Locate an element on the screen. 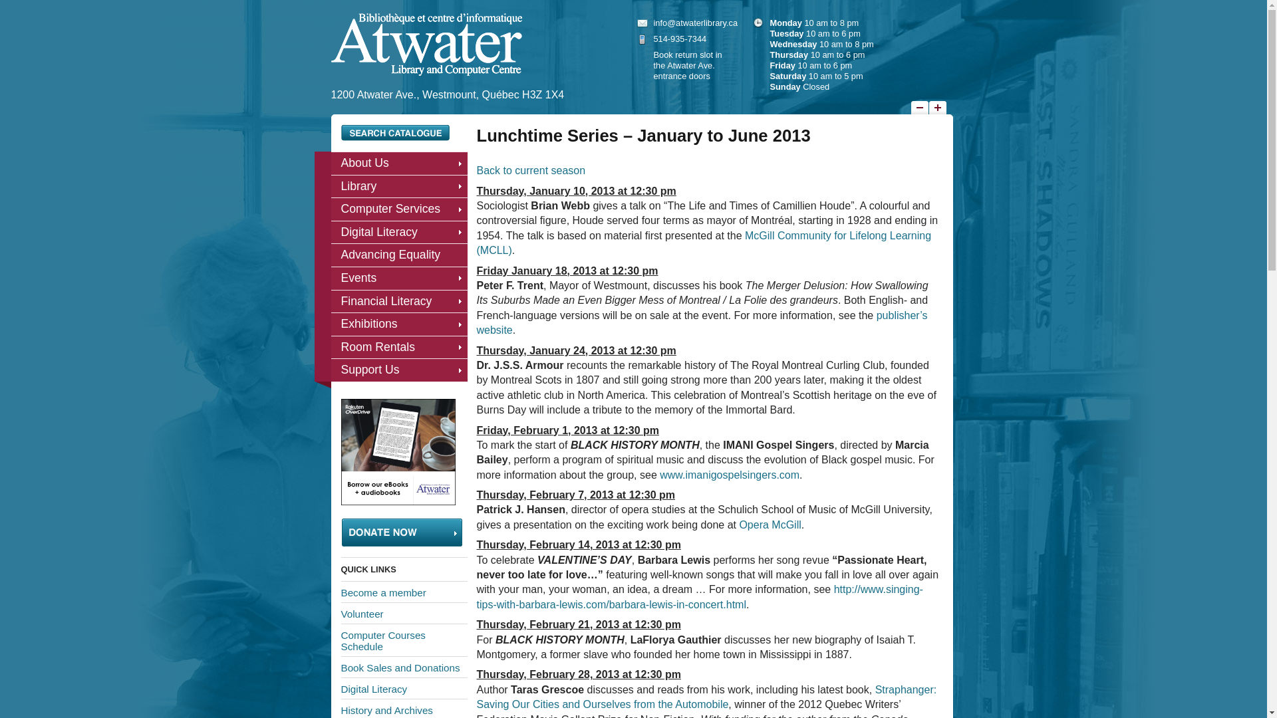  Computer Courses Schedule is located at coordinates (404, 640).